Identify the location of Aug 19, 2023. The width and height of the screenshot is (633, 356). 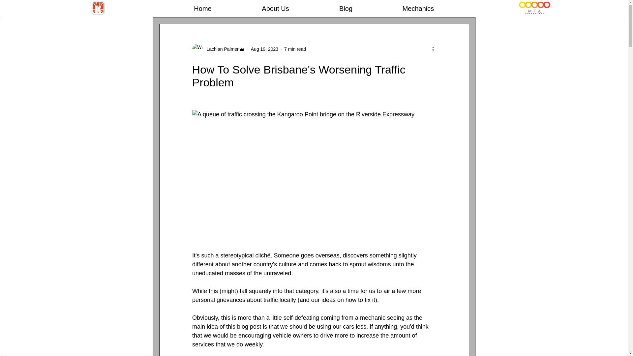
(264, 49).